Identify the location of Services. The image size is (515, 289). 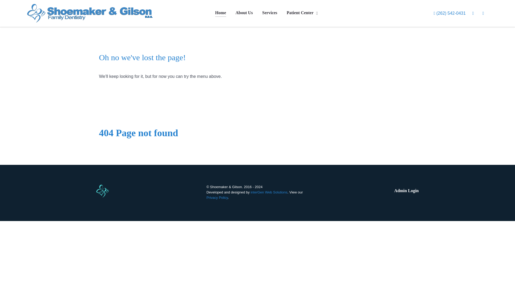
(270, 13).